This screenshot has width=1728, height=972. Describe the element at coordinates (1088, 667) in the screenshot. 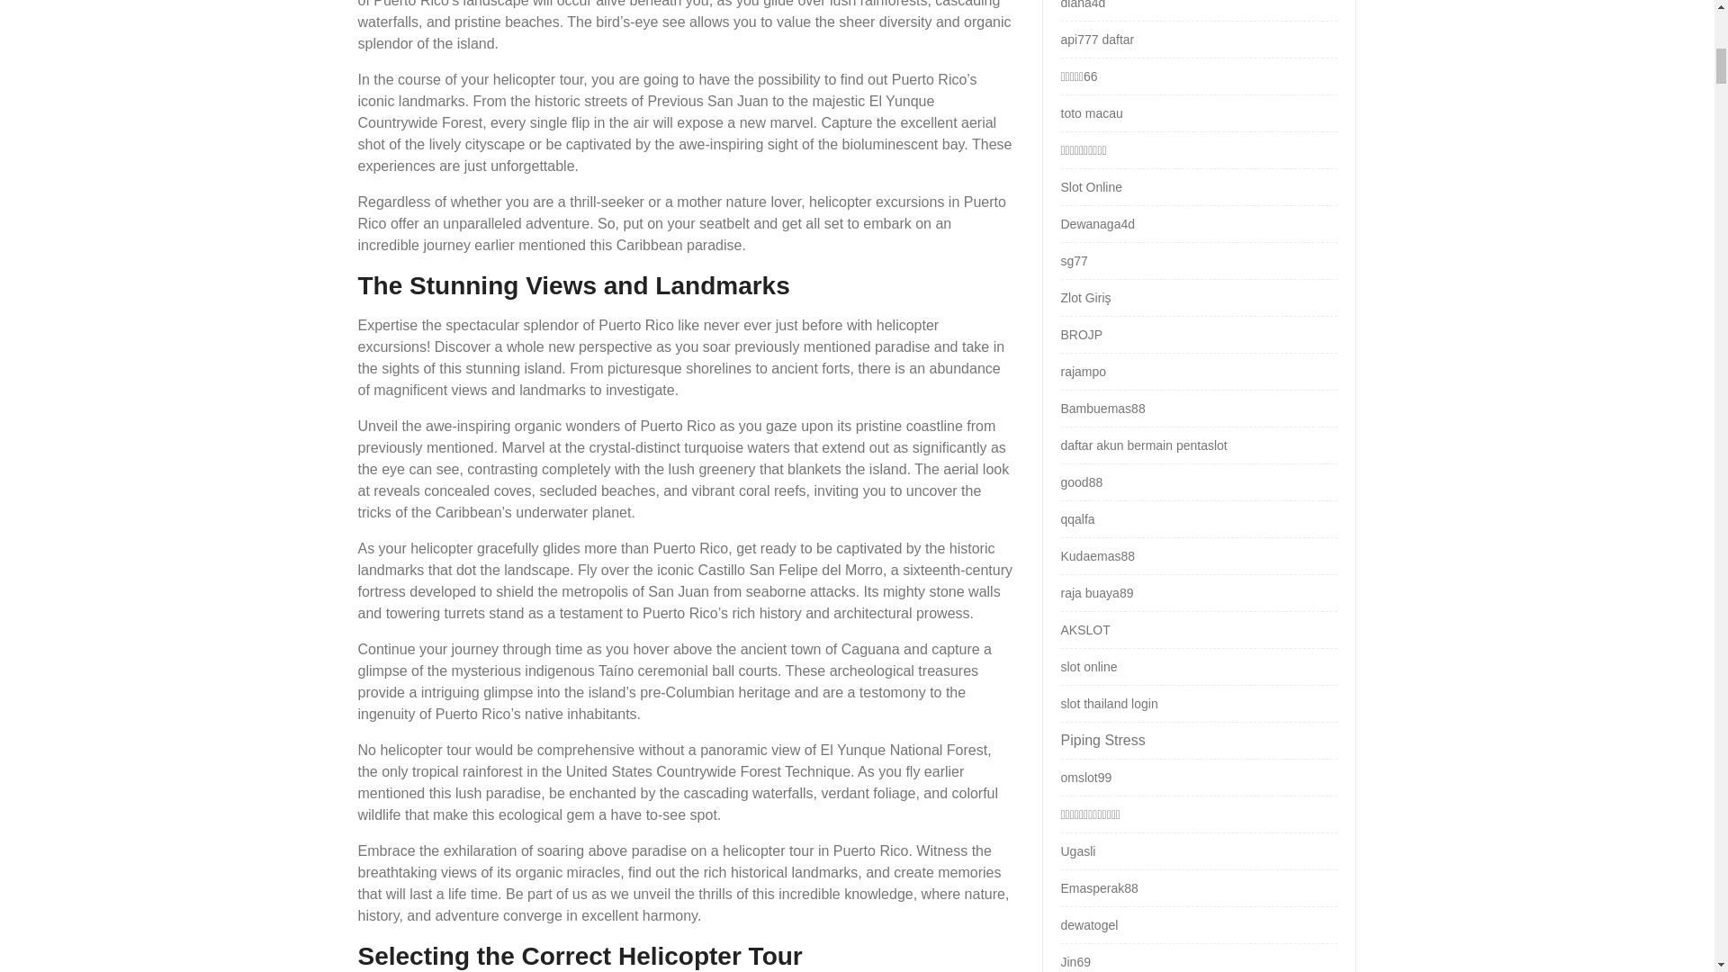

I see `slot online` at that location.